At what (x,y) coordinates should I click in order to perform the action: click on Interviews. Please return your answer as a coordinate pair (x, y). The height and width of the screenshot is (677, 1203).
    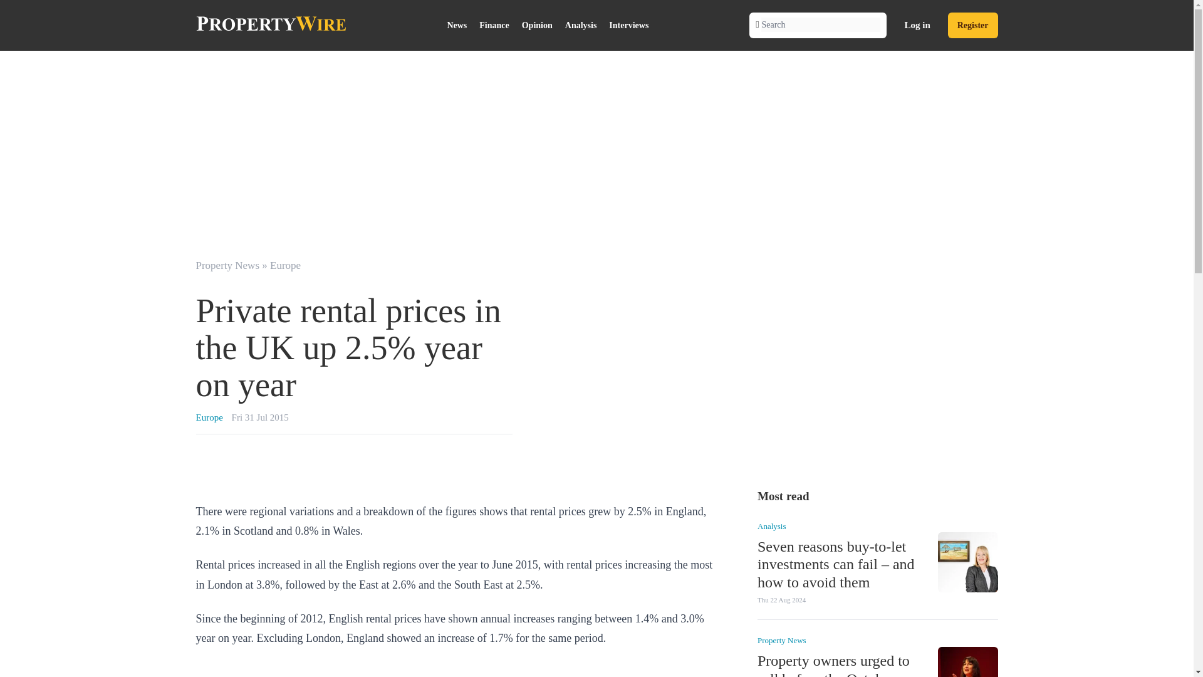
    Looking at the image, I should click on (628, 25).